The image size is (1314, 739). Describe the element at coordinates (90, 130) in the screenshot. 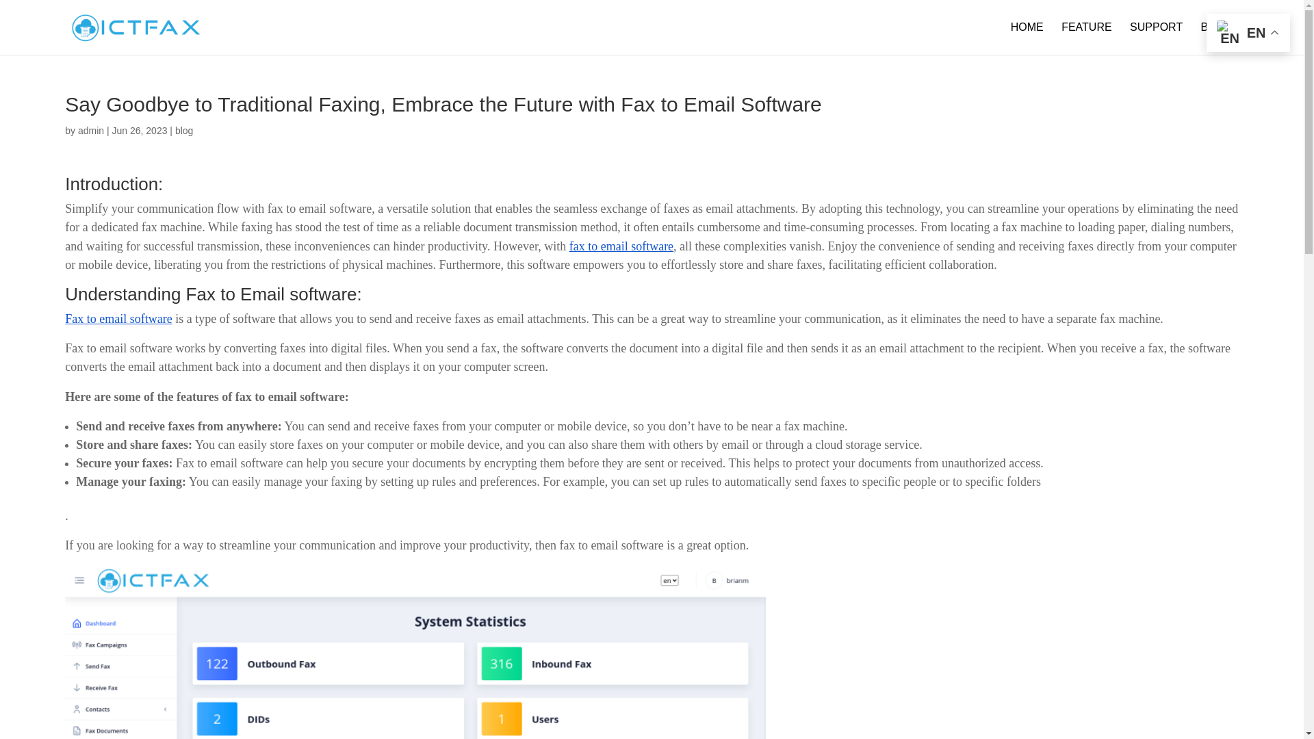

I see `Posts by admin` at that location.